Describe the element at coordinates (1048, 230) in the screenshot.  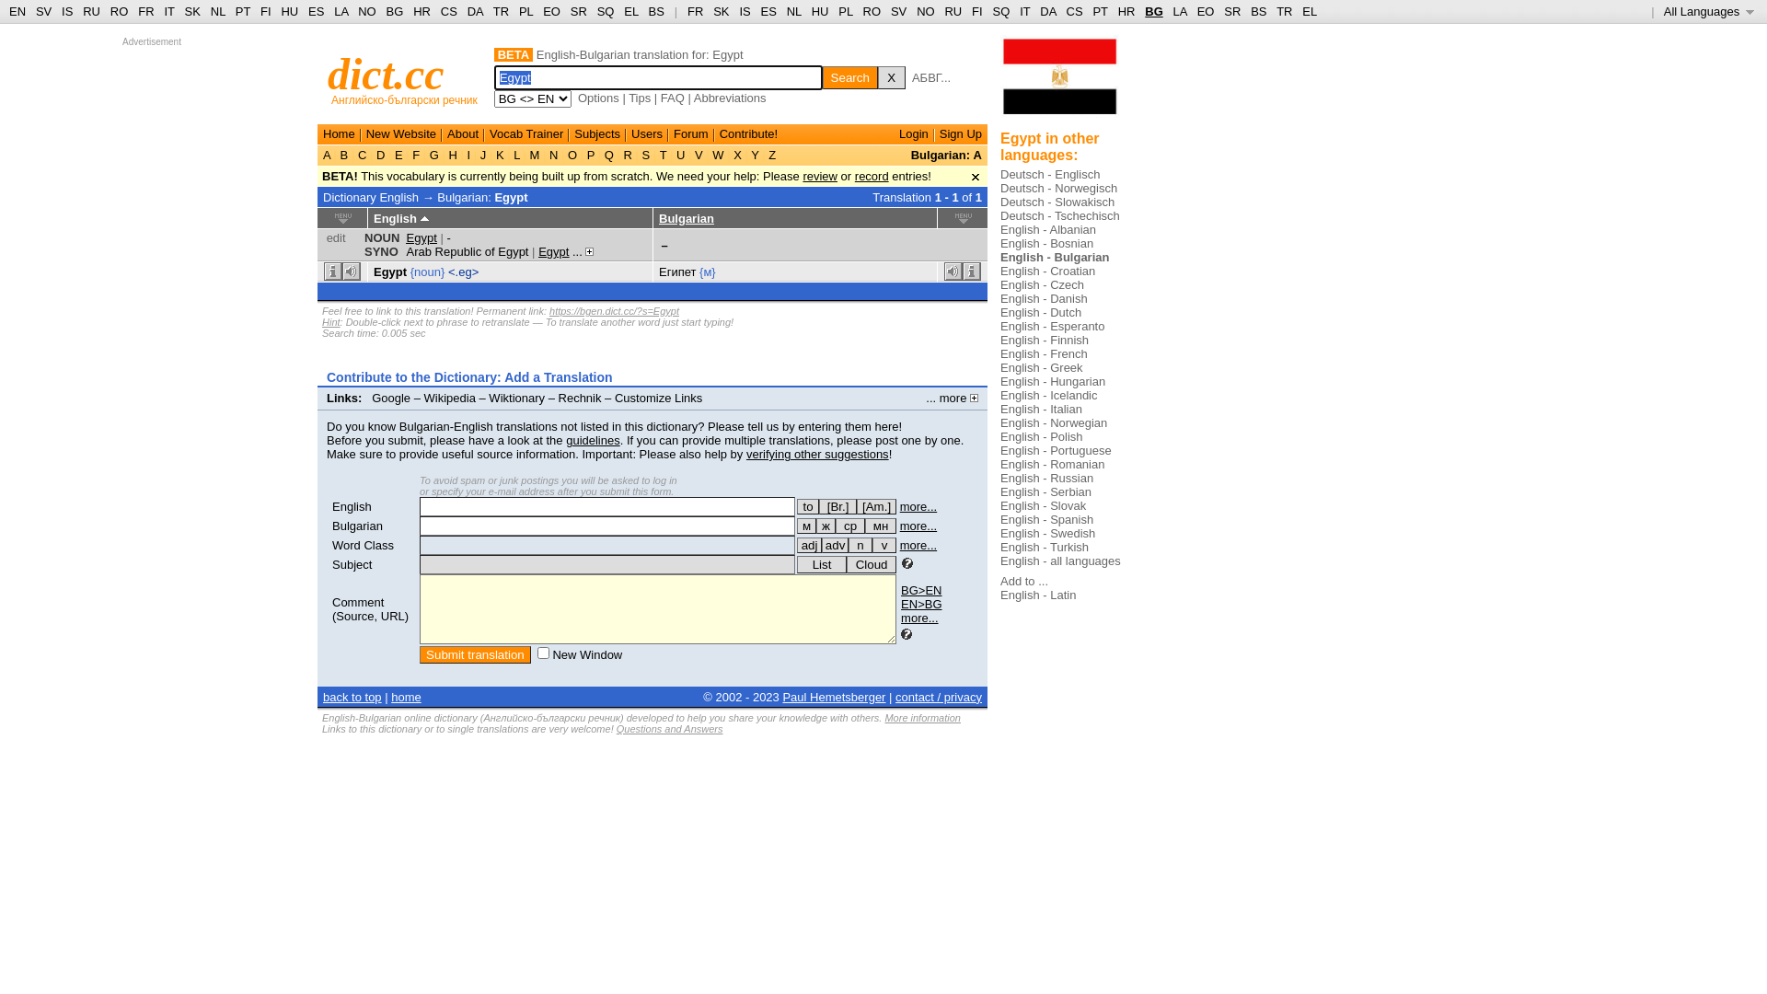
I see `English - Albanian` at that location.